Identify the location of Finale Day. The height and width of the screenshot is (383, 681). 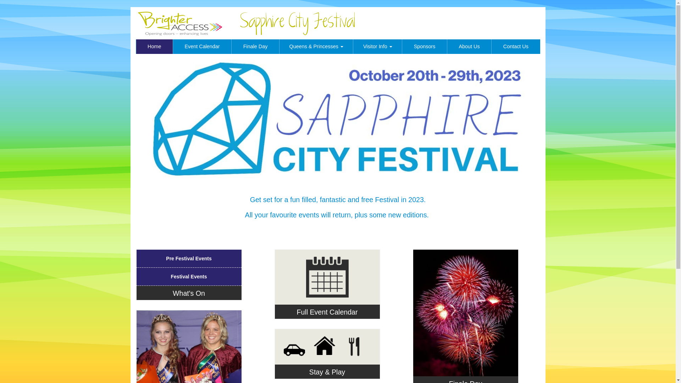
(255, 47).